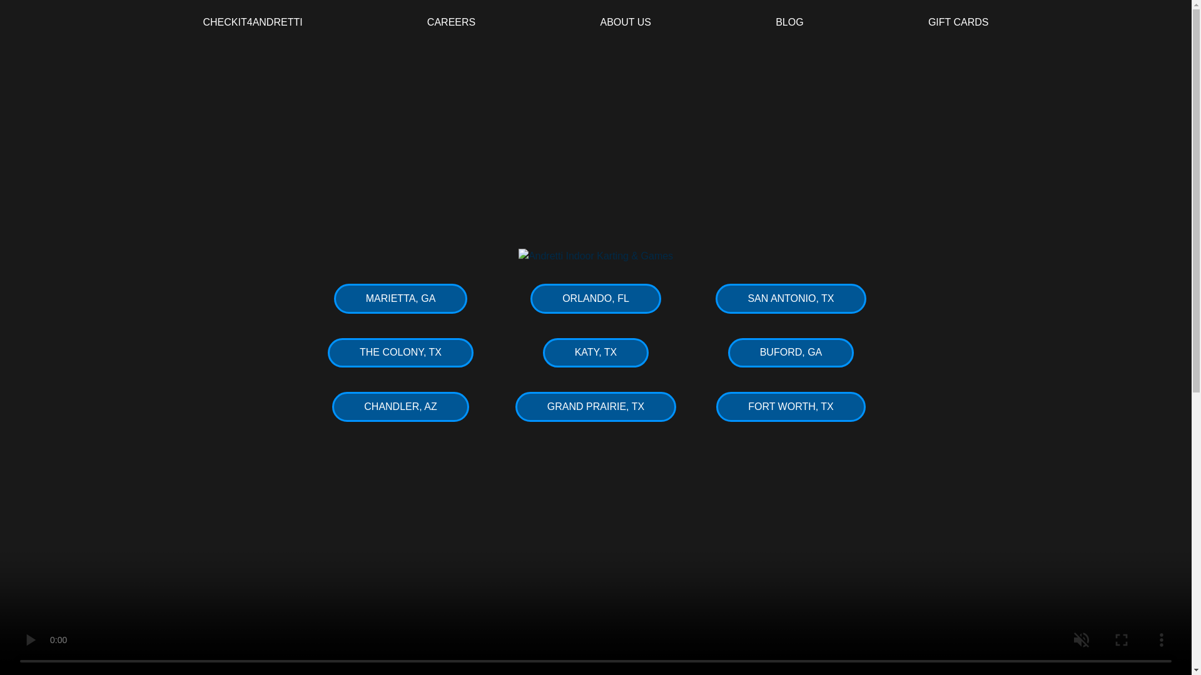 The image size is (1201, 675). I want to click on ORLANDO, FL, so click(595, 299).